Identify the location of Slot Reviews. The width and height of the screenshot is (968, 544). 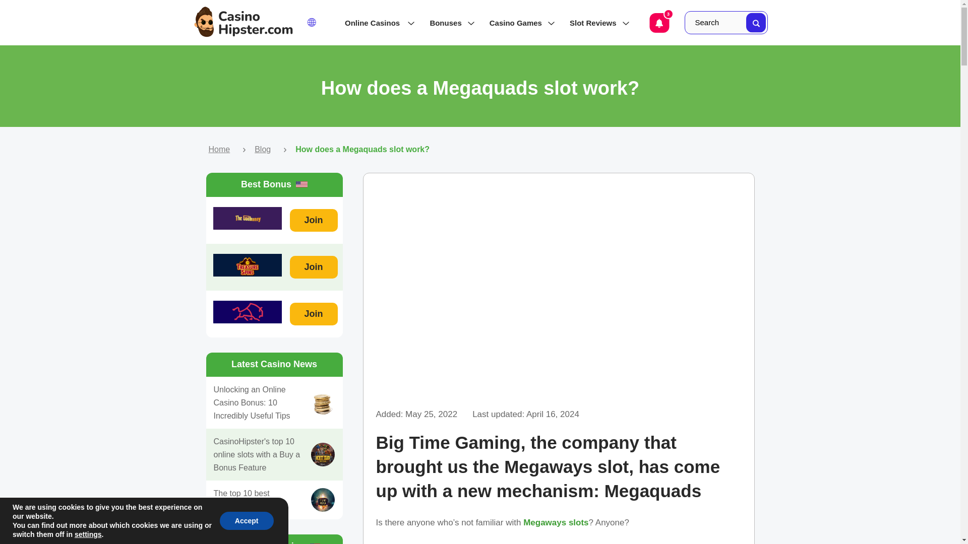
(596, 23).